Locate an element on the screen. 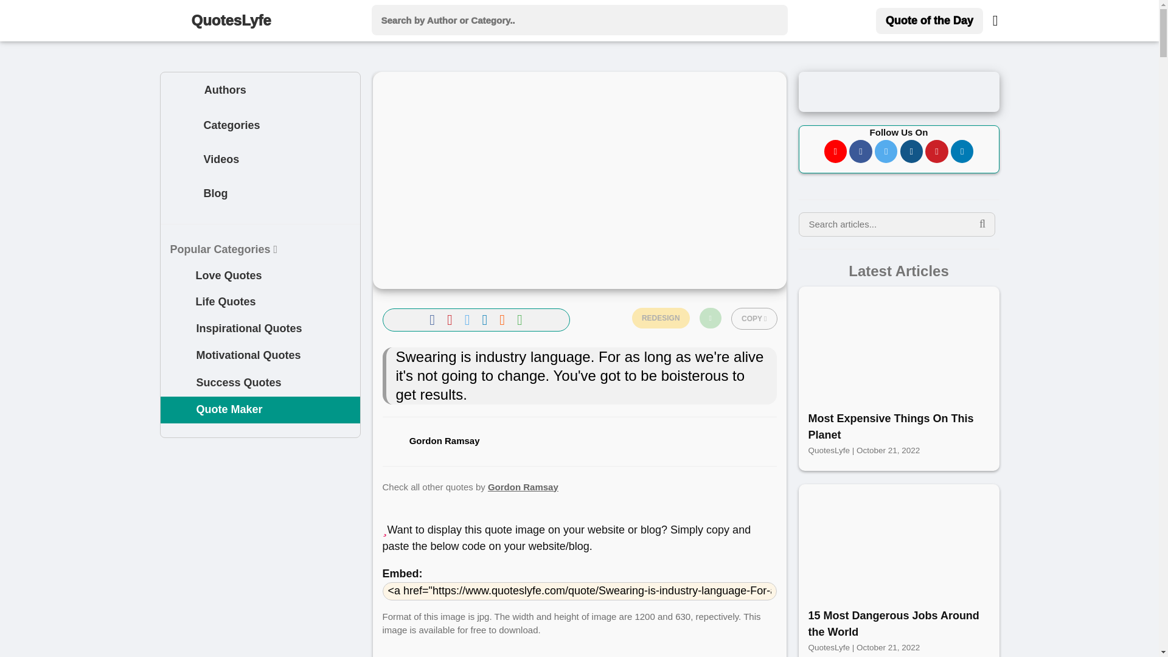     Categories is located at coordinates (260, 127).